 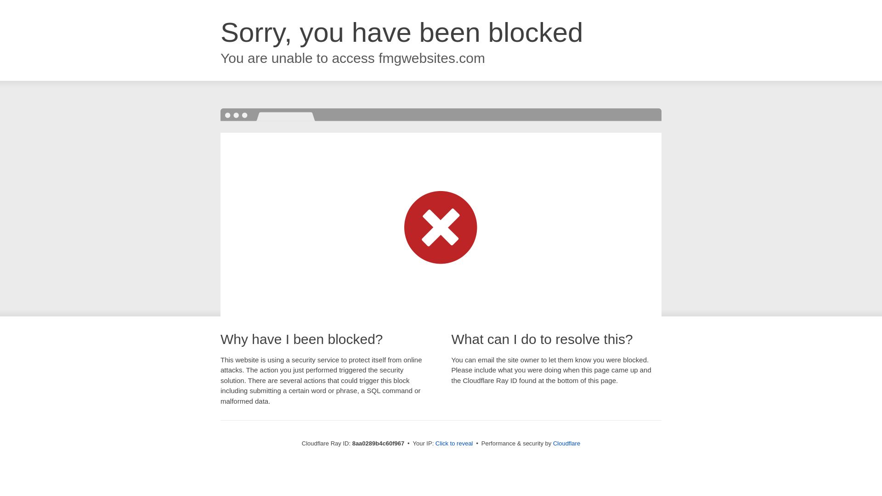 I want to click on Cloudflare, so click(x=566, y=443).